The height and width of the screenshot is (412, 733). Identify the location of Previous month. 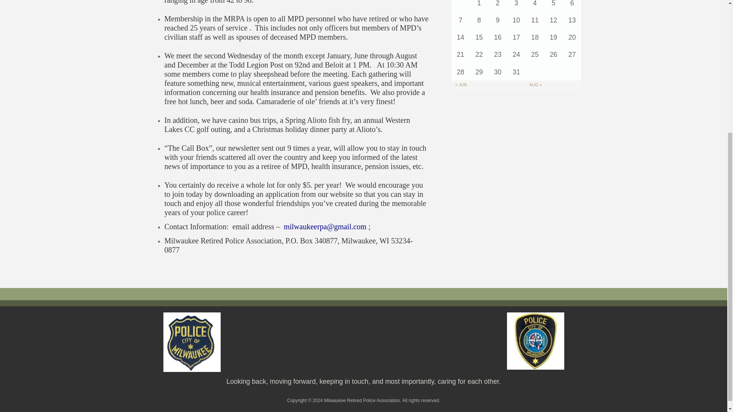
(461, 85).